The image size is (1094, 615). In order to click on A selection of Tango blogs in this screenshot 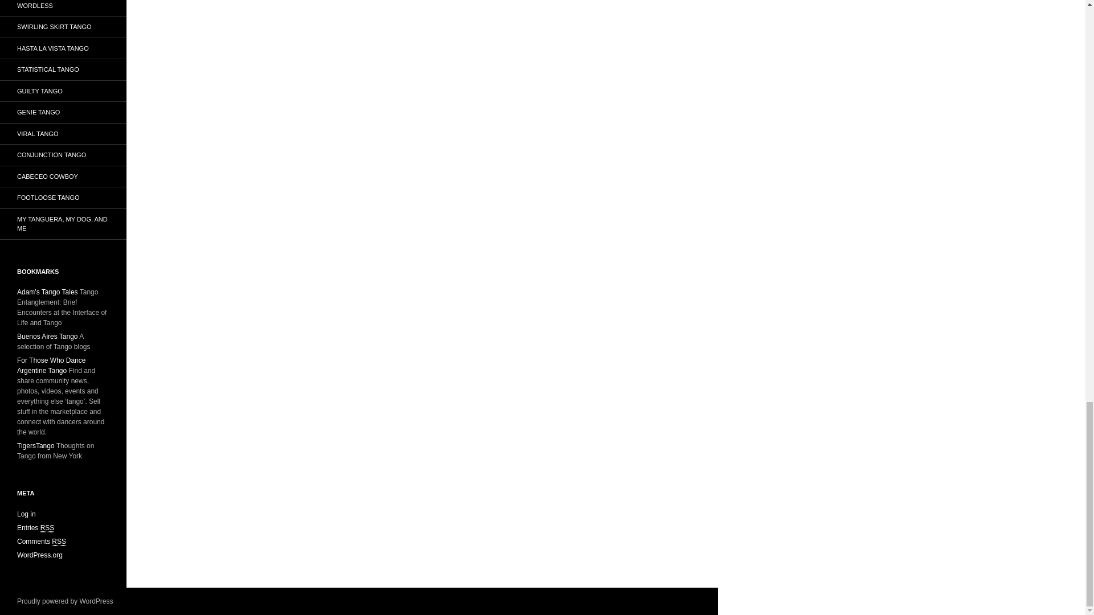, I will do `click(47, 337)`.